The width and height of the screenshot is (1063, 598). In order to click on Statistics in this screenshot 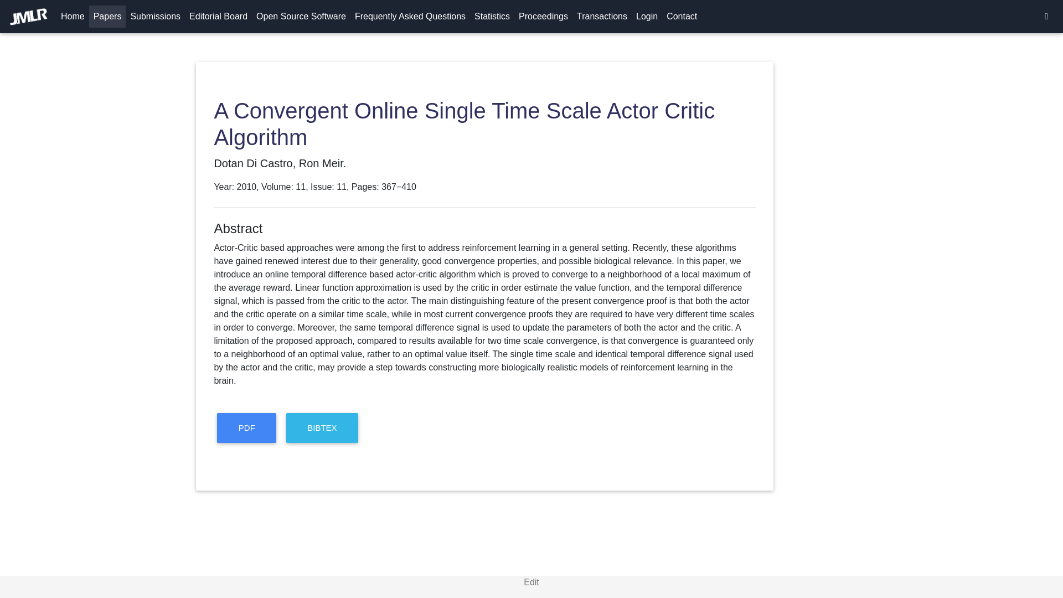, I will do `click(492, 16)`.